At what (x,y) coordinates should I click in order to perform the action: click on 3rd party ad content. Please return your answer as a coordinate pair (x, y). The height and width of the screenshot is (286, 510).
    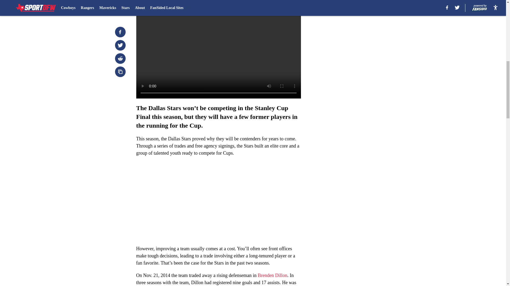
    Looking at the image, I should click on (367, 39).